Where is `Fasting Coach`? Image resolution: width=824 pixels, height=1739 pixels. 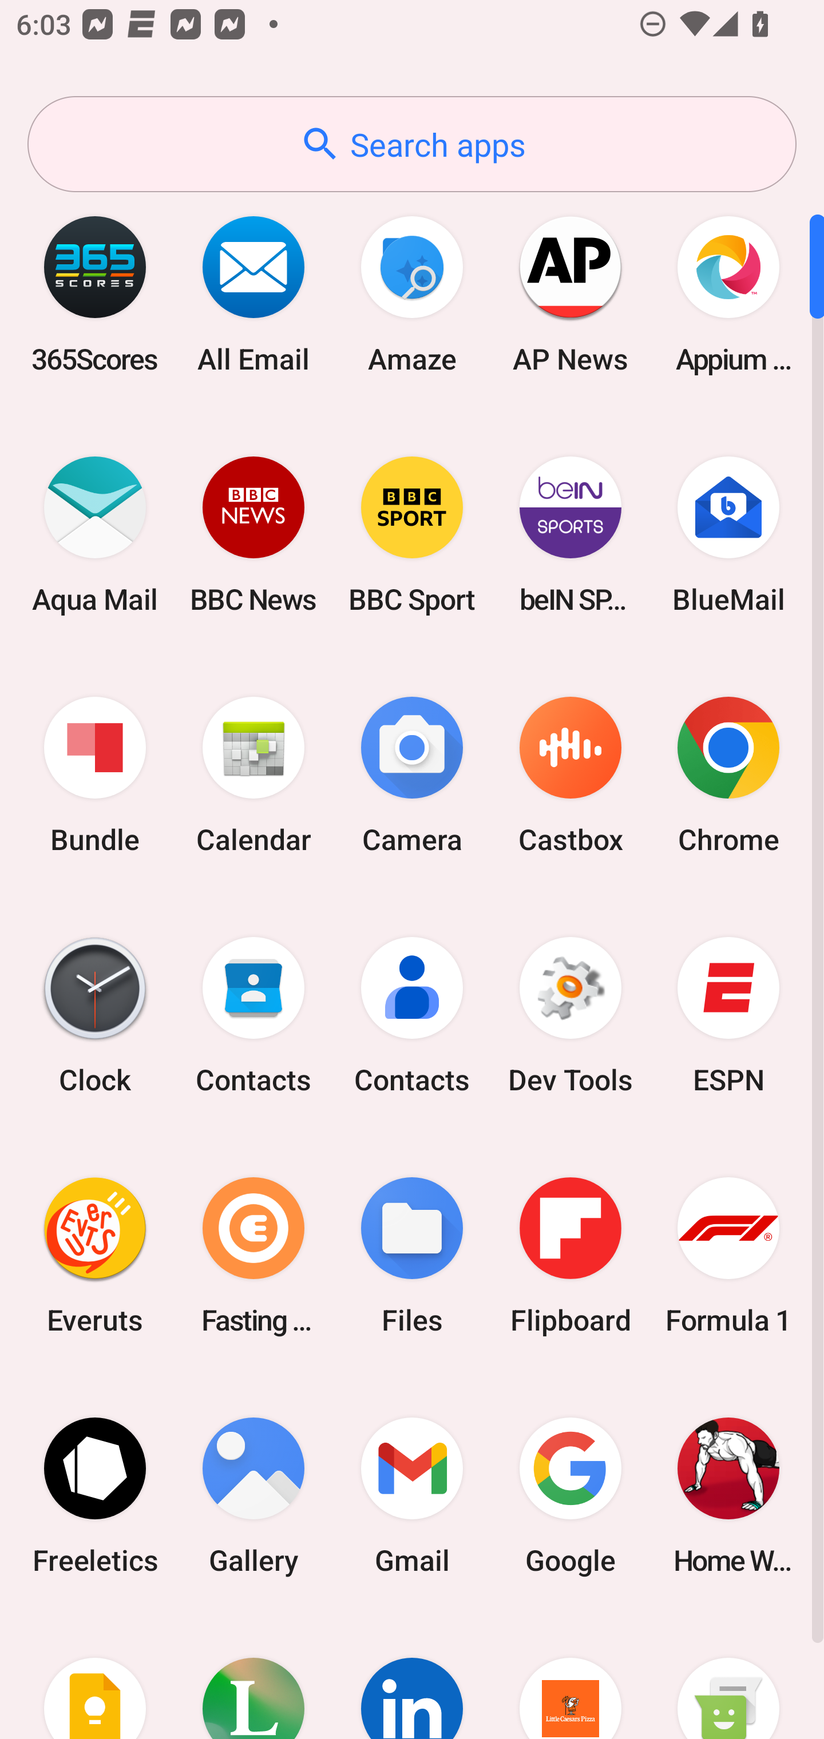 Fasting Coach is located at coordinates (253, 1255).